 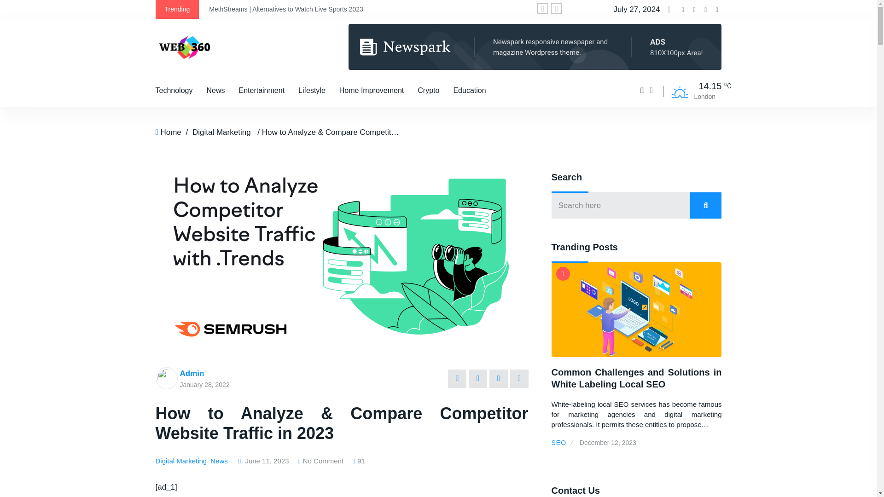 What do you see at coordinates (215, 91) in the screenshot?
I see `News` at bounding box center [215, 91].